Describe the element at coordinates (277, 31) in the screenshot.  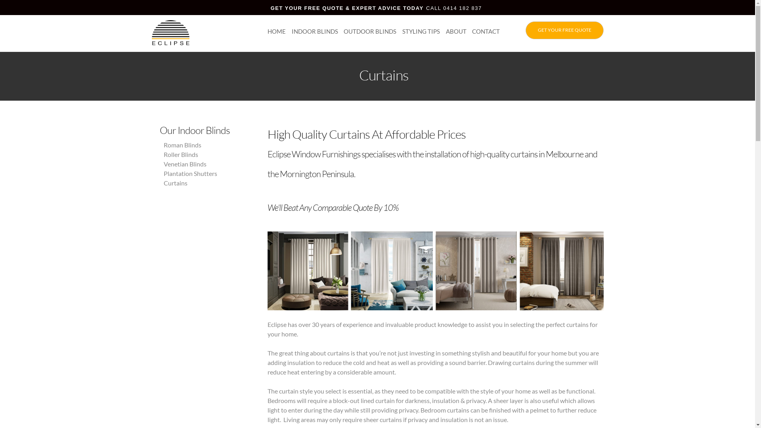
I see `HOME` at that location.